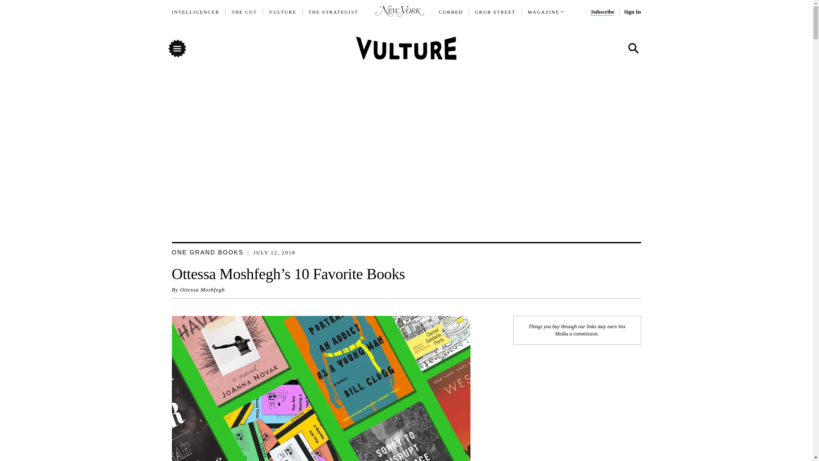 This screenshot has width=819, height=461. I want to click on Menu, so click(177, 48).